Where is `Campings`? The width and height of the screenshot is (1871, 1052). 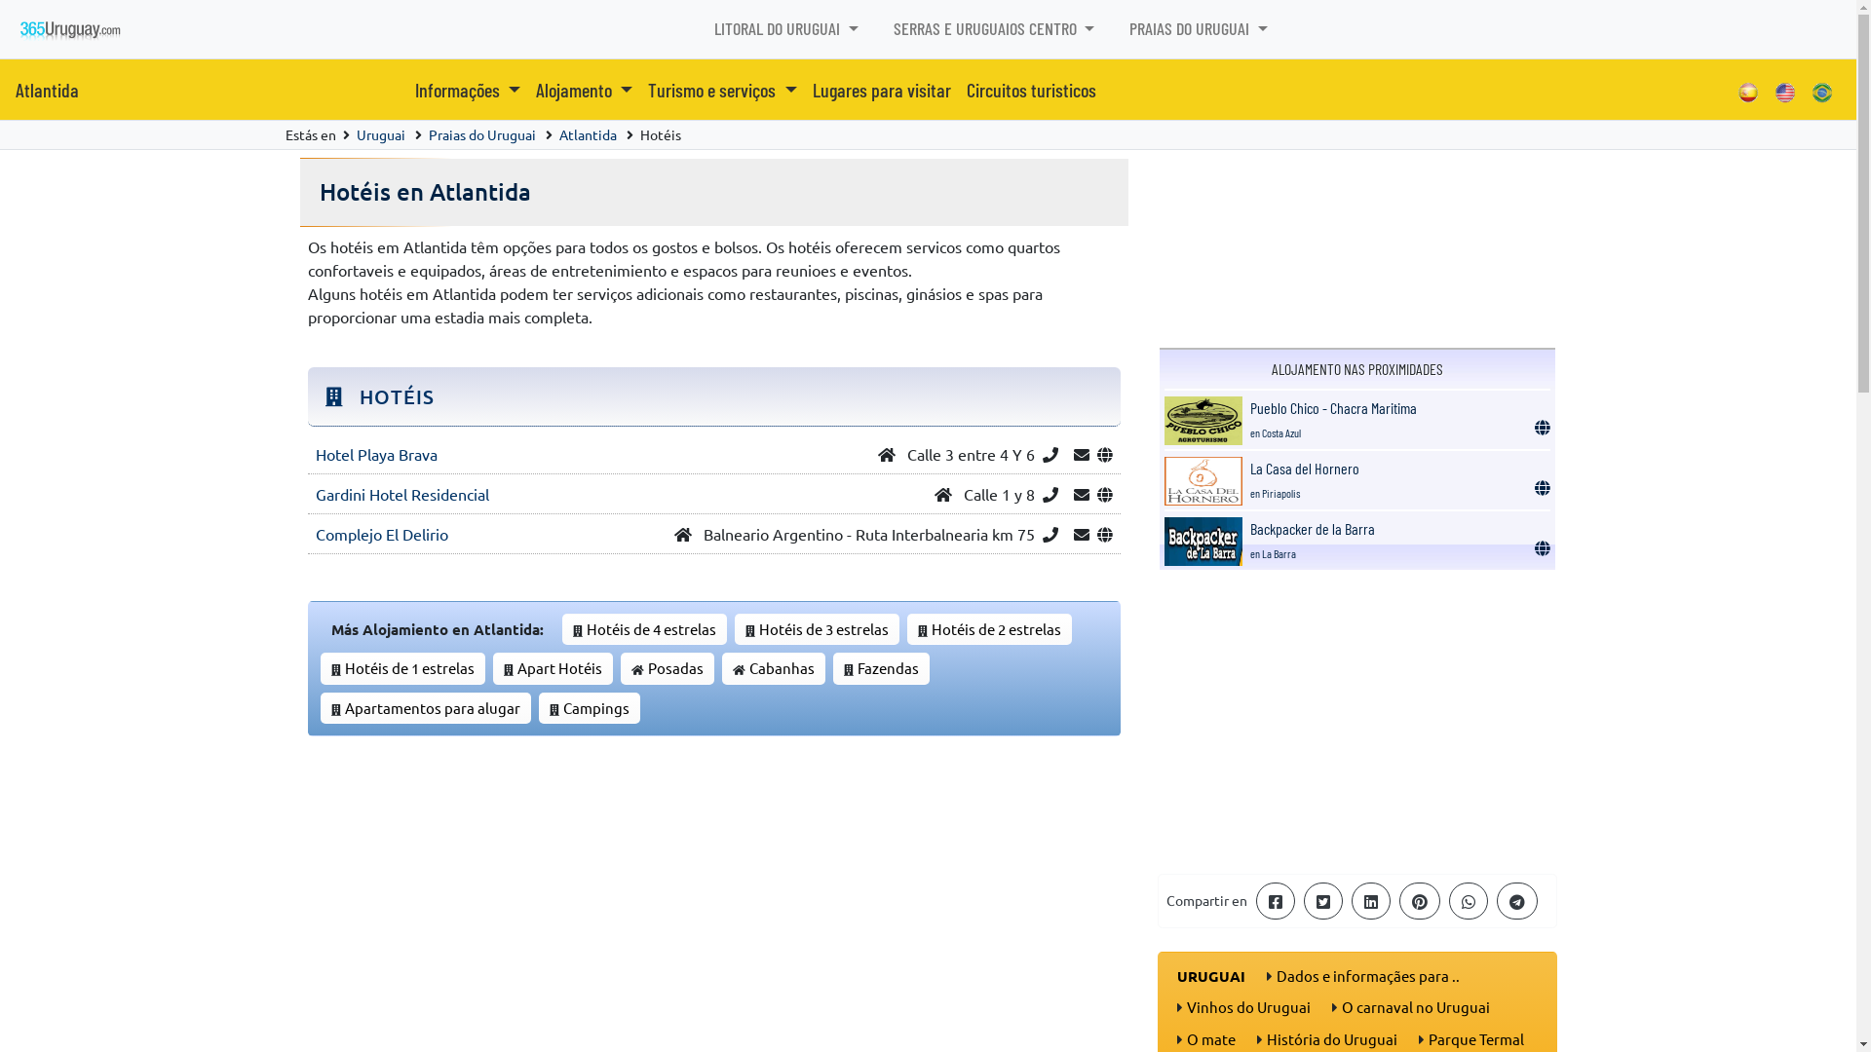
Campings is located at coordinates (596, 707).